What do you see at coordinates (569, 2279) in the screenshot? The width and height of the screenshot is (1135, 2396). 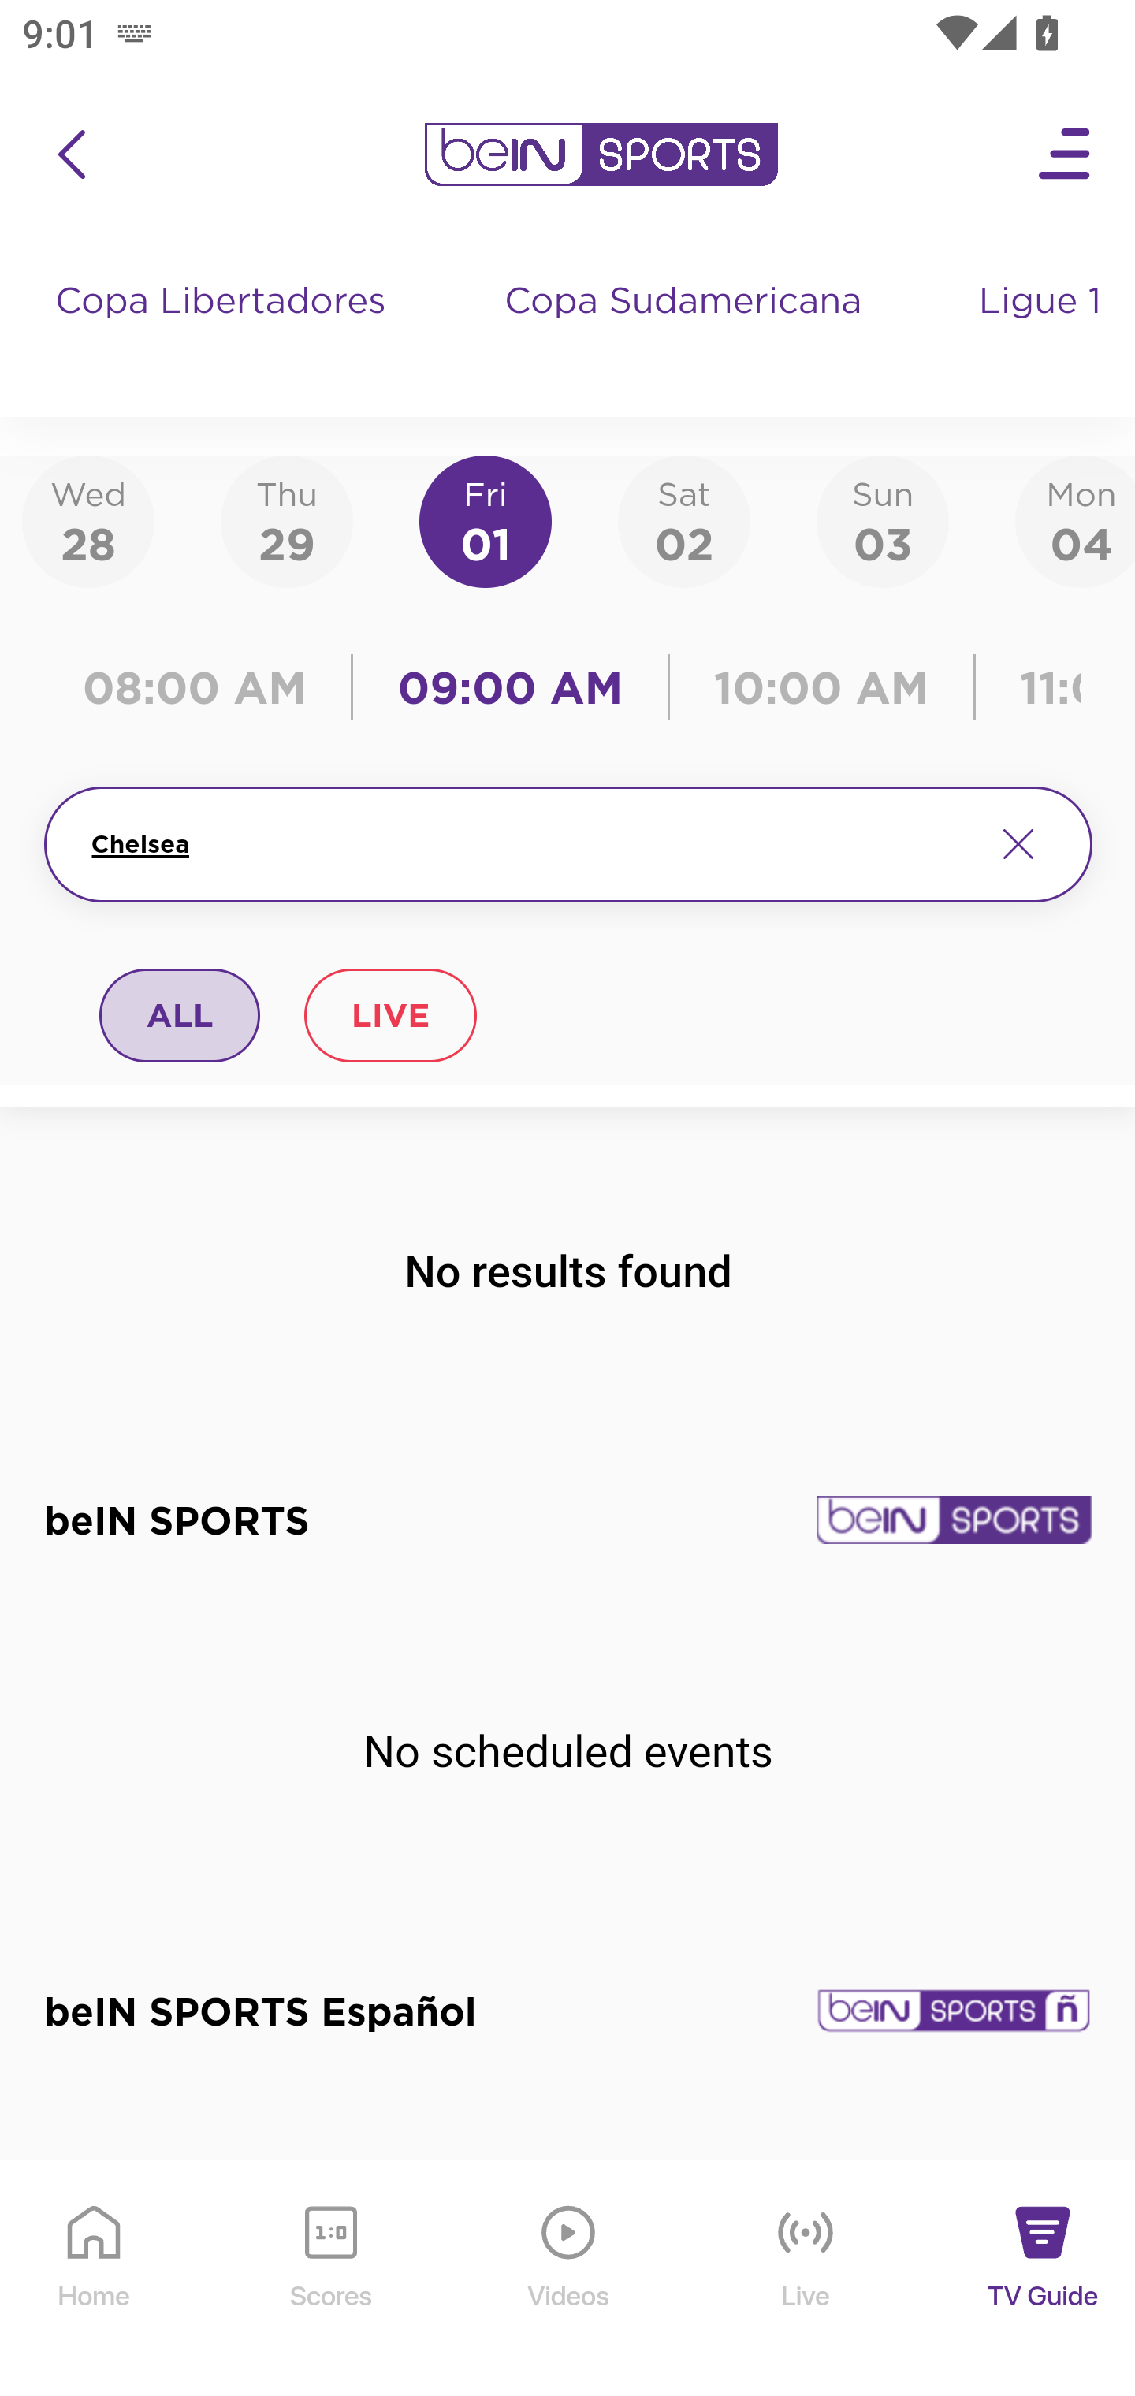 I see `Videos Videos Icon Videos` at bounding box center [569, 2279].